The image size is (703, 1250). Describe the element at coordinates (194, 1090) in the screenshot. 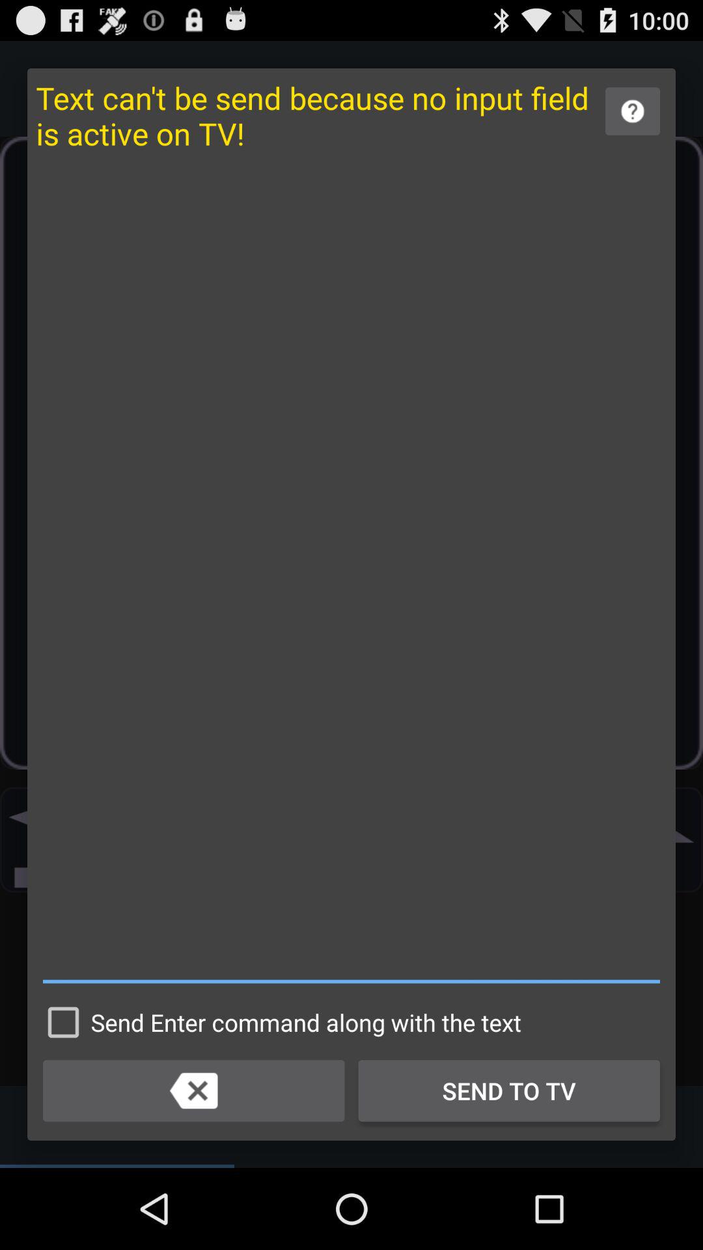

I see `turn off icon next to send to tv item` at that location.